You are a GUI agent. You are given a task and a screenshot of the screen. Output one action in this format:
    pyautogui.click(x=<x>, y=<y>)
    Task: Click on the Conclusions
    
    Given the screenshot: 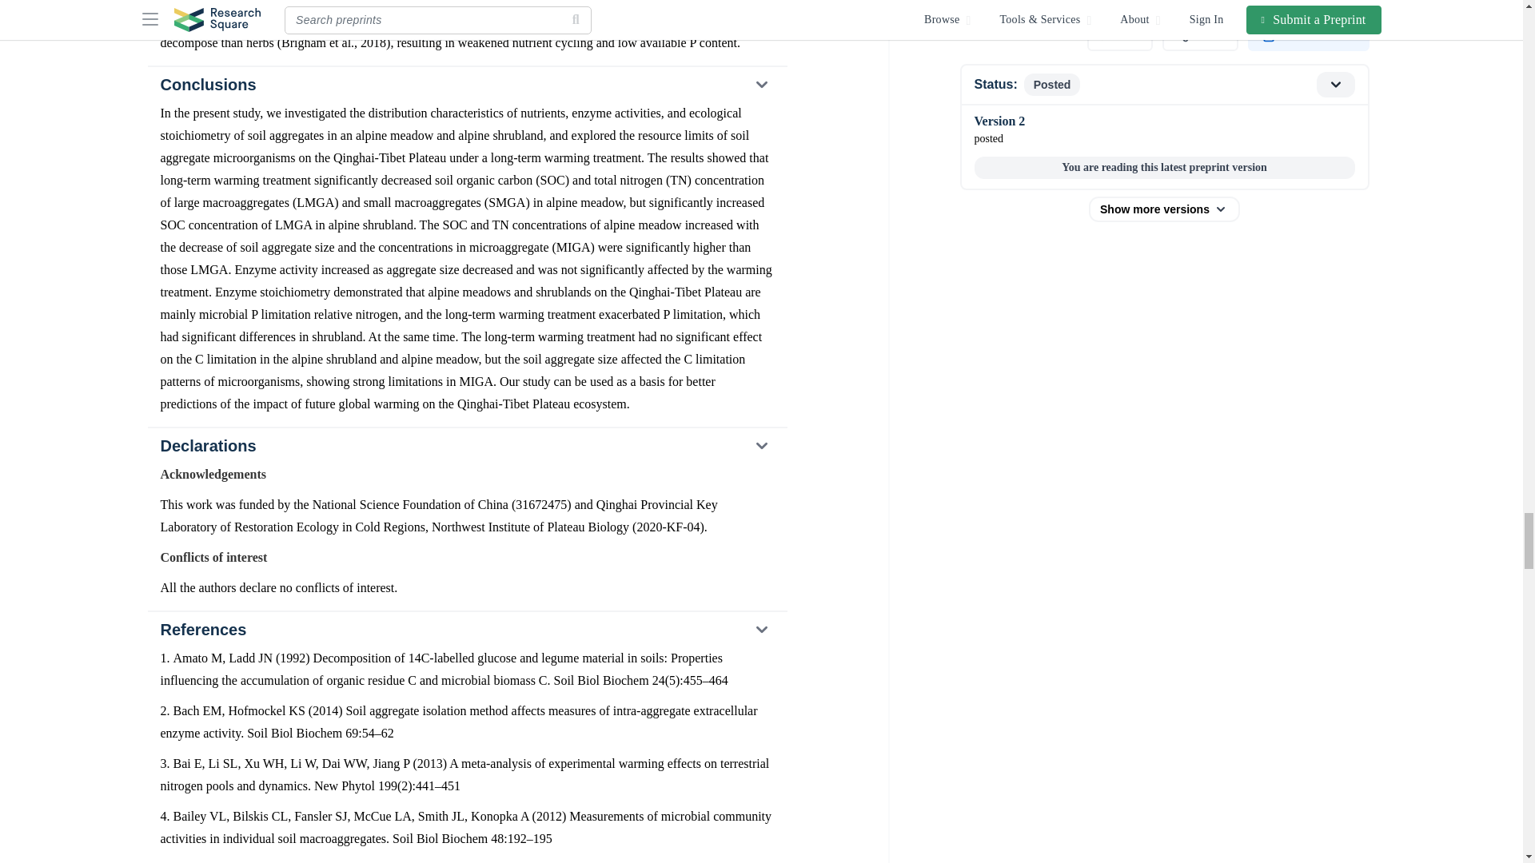 What is the action you would take?
    pyautogui.click(x=466, y=85)
    